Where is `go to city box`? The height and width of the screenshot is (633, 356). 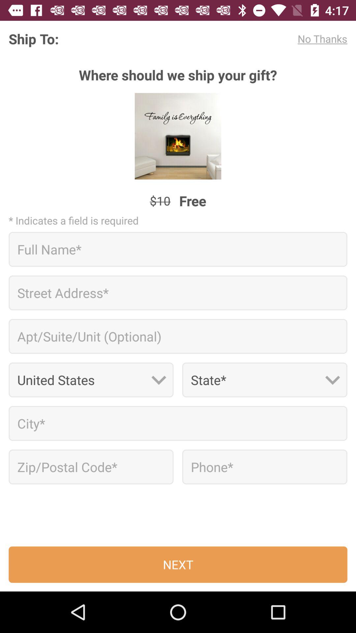 go to city box is located at coordinates (178, 423).